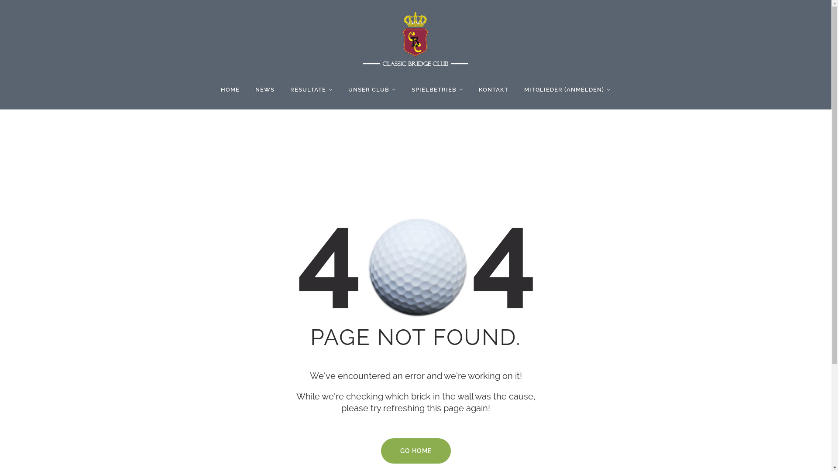  I want to click on MITGLIEDER (ANMELDEN), so click(564, 90).